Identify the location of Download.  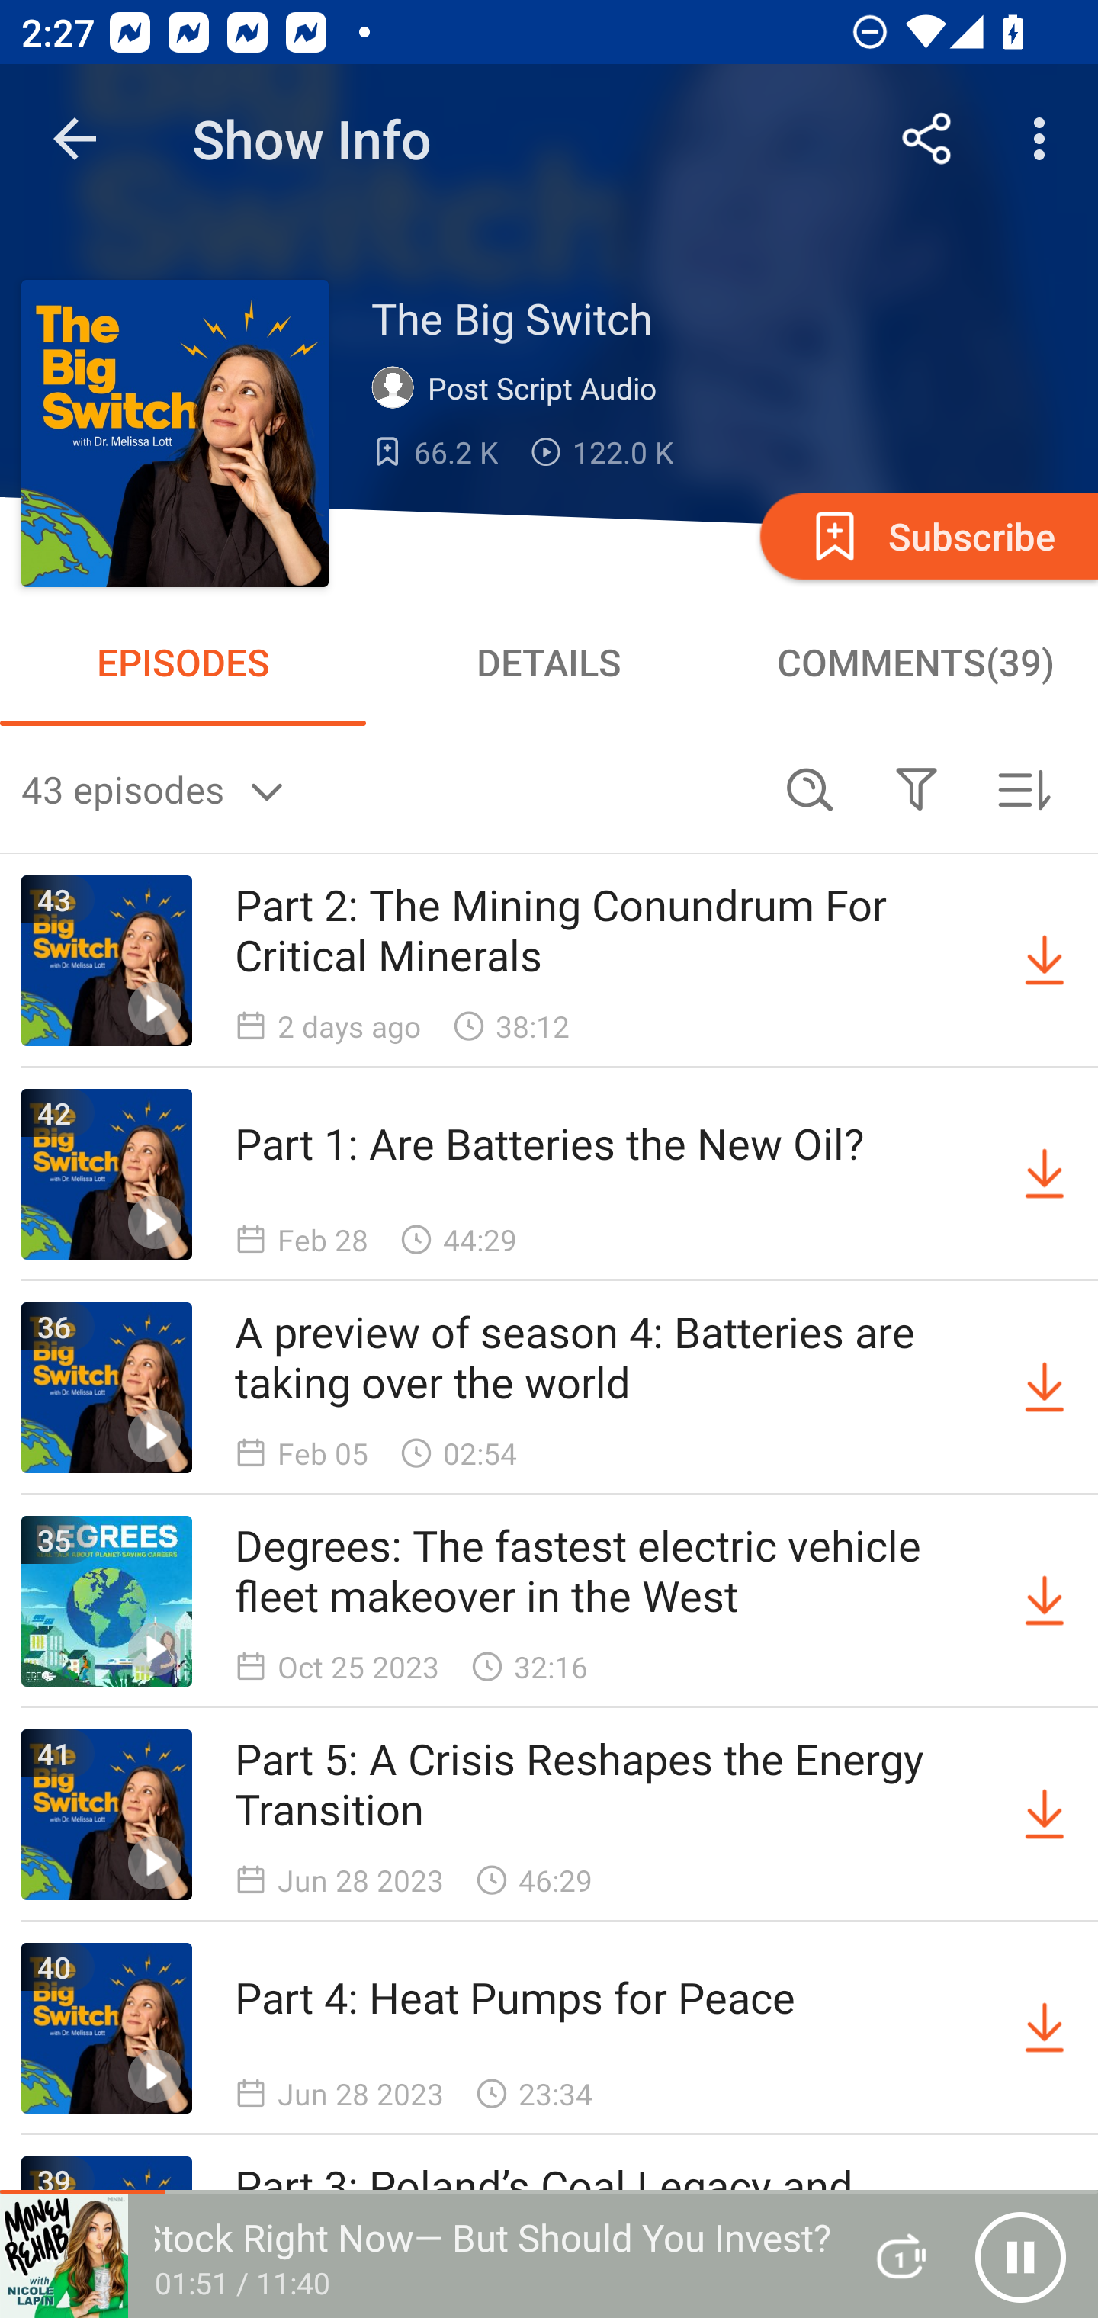
(1045, 1815).